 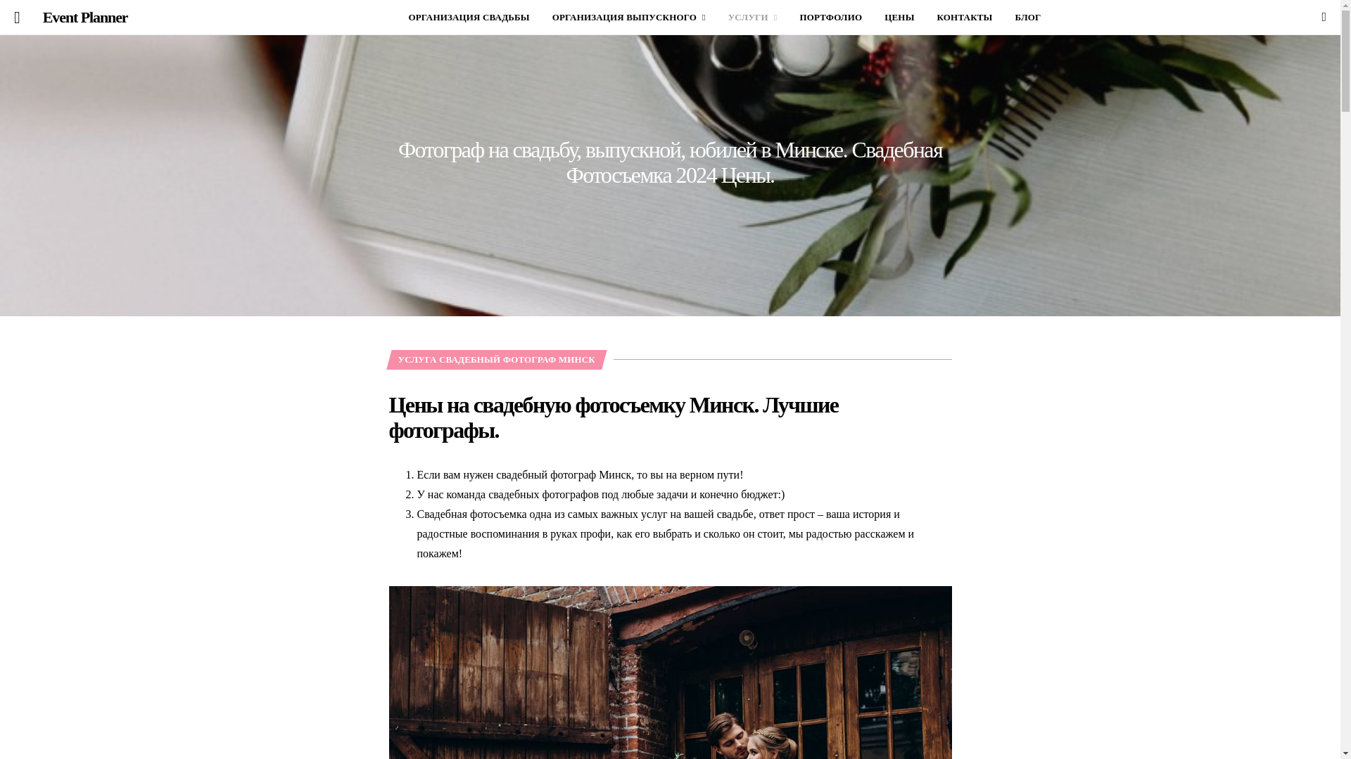 What do you see at coordinates (86, 18) in the screenshot?
I see `Event Planner` at bounding box center [86, 18].